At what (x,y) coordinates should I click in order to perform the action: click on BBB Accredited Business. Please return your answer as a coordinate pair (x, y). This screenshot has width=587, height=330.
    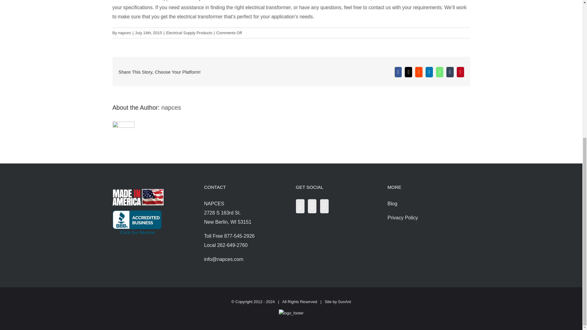
    Looking at the image, I should click on (137, 215).